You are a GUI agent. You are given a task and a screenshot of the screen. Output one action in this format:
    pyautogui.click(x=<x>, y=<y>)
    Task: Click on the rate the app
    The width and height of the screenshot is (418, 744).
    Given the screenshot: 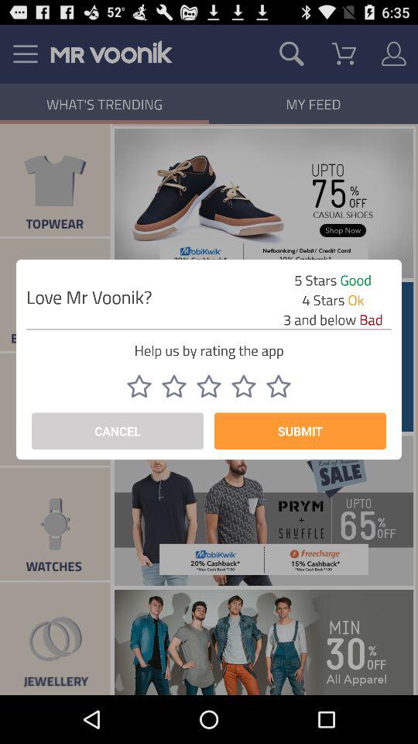 What is the action you would take?
    pyautogui.click(x=244, y=386)
    